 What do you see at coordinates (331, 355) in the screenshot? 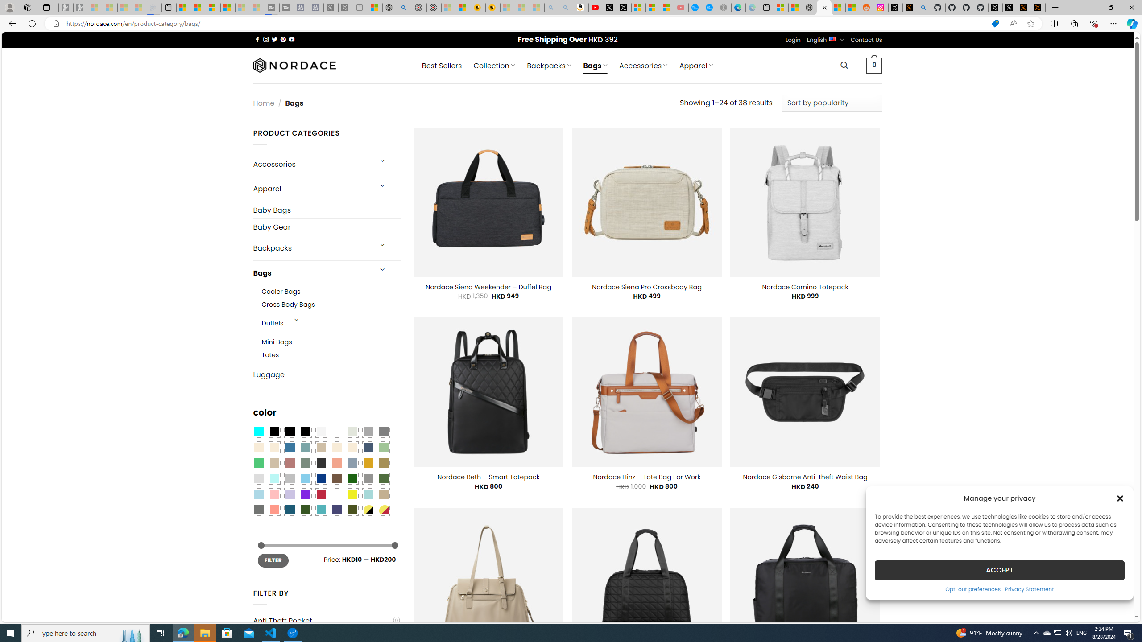
I see `Totes` at bounding box center [331, 355].